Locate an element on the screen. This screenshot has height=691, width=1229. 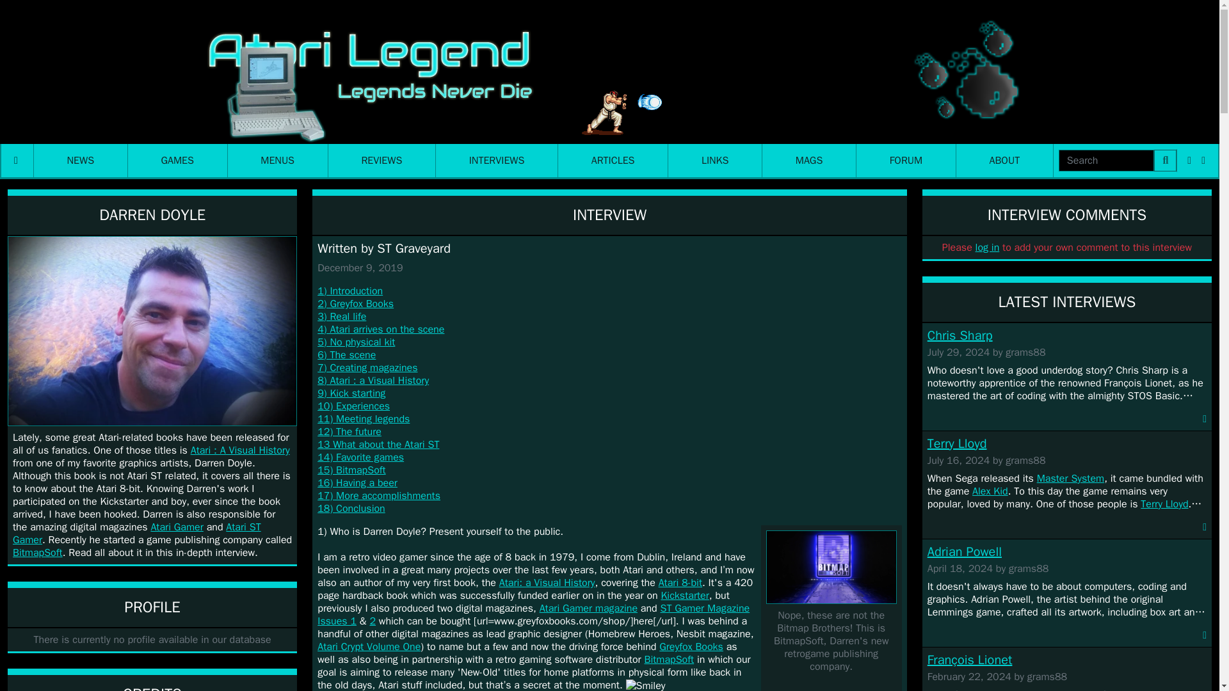
FORUM is located at coordinates (906, 160).